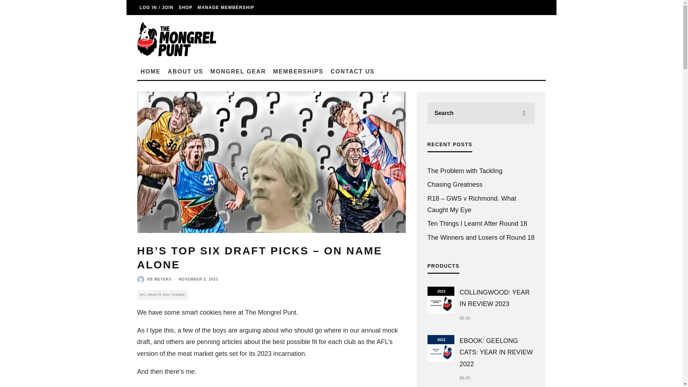 The width and height of the screenshot is (688, 387). Describe the element at coordinates (298, 72) in the screenshot. I see `MEMBERSHIPS` at that location.